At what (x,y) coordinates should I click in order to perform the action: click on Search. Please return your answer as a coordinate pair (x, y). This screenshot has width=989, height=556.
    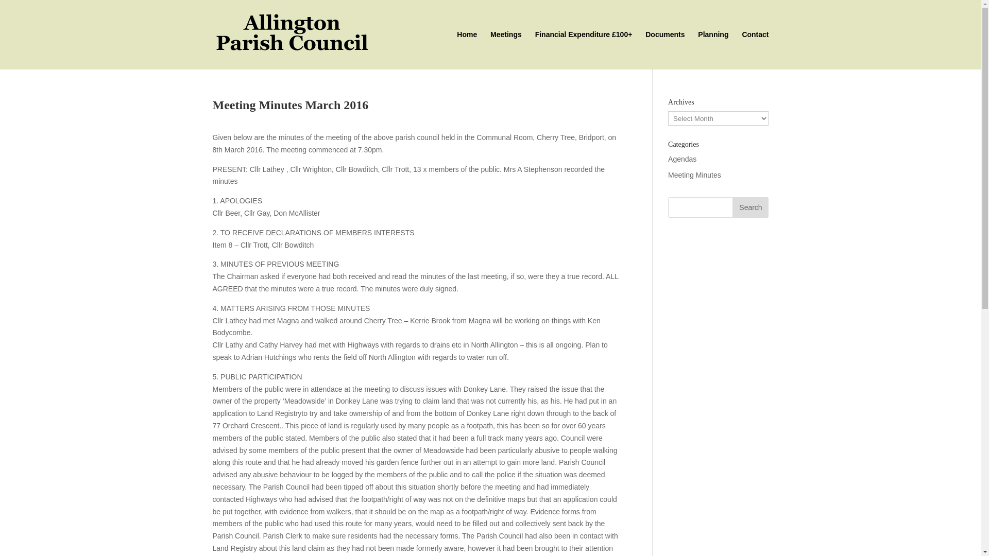
    Looking at the image, I should click on (750, 207).